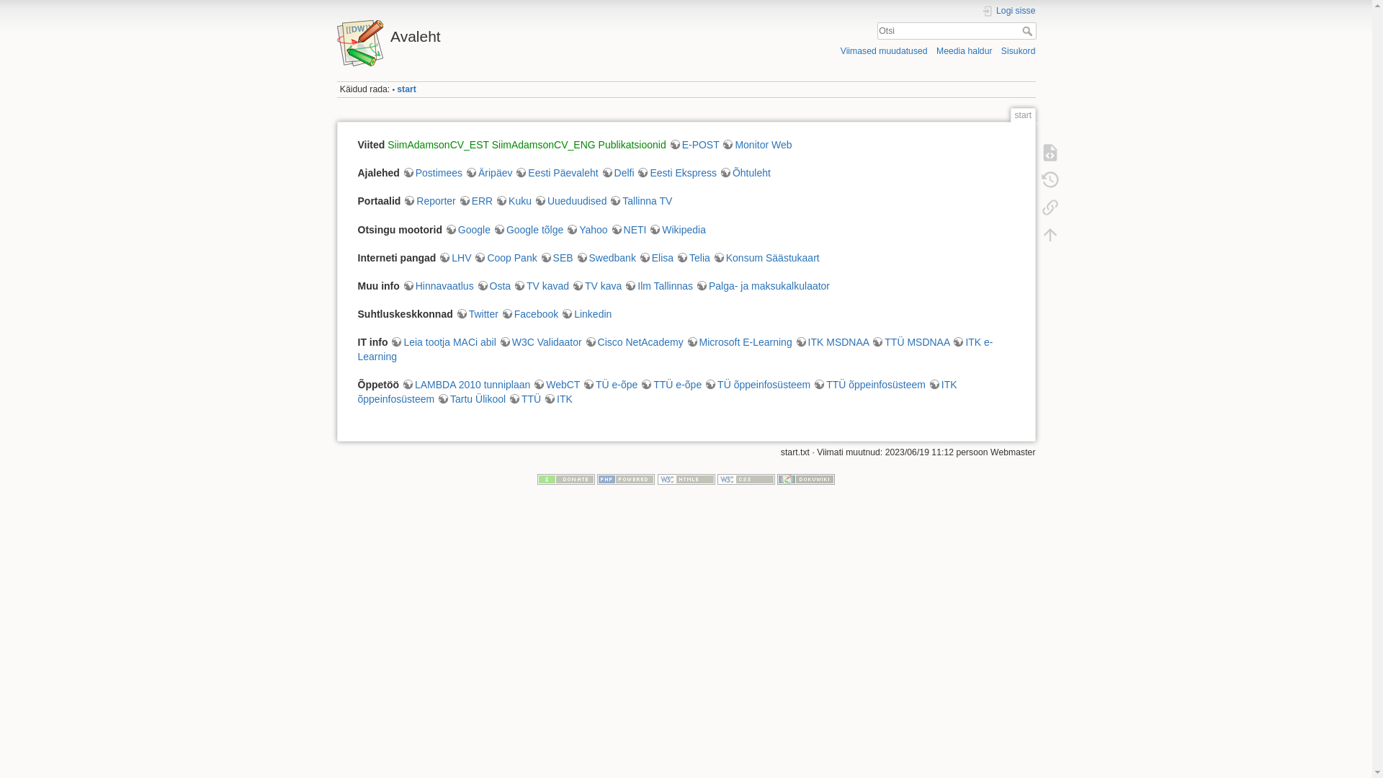 Image resolution: width=1383 pixels, height=778 pixels. Describe the element at coordinates (438, 145) in the screenshot. I see `SiimAdamsonCV_EST` at that location.